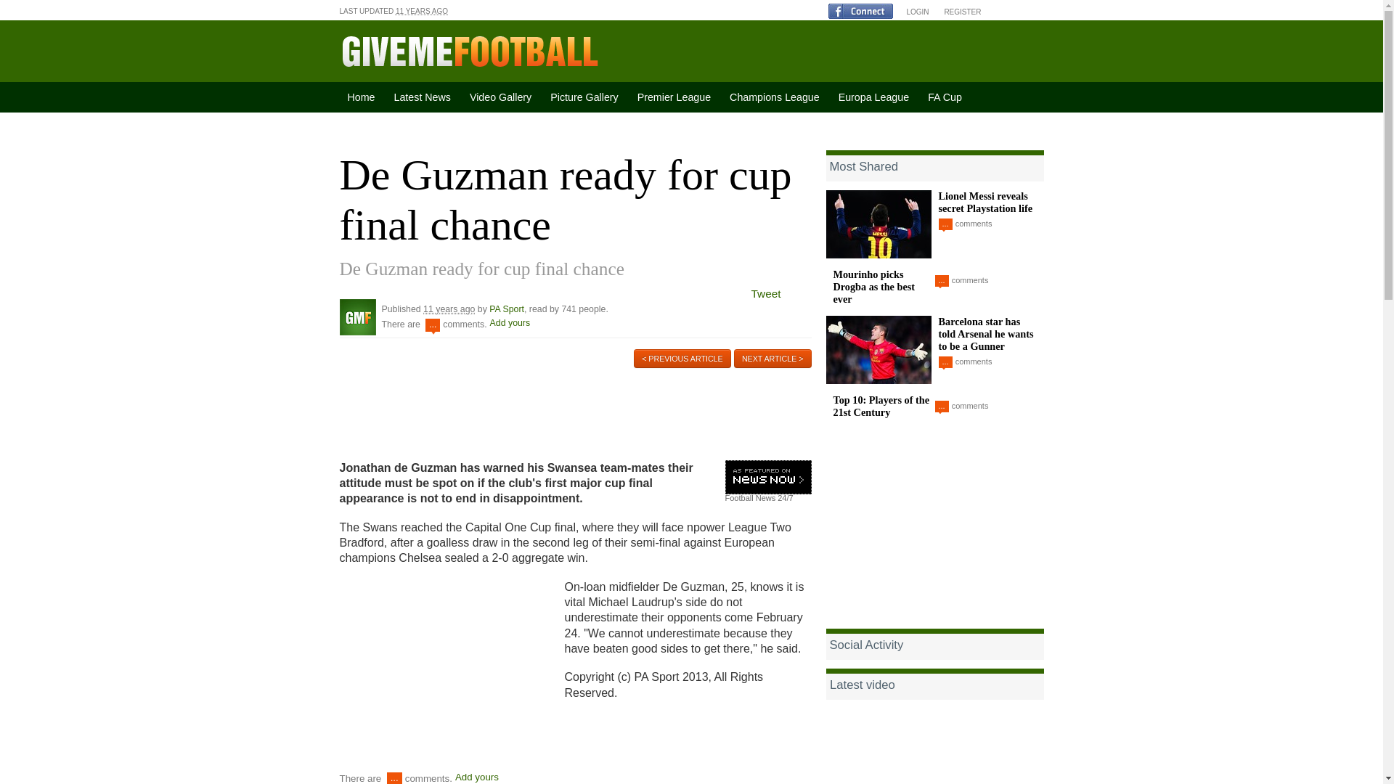 This screenshot has width=1394, height=784. I want to click on FA Cup, so click(947, 97).